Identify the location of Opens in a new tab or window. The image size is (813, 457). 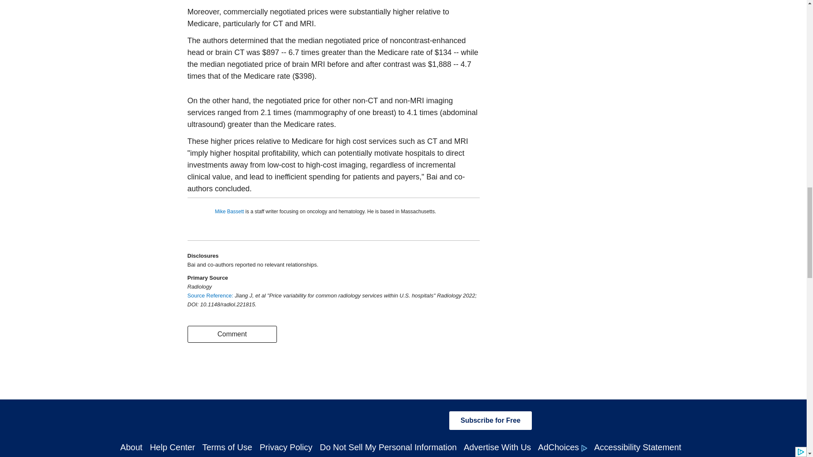
(211, 295).